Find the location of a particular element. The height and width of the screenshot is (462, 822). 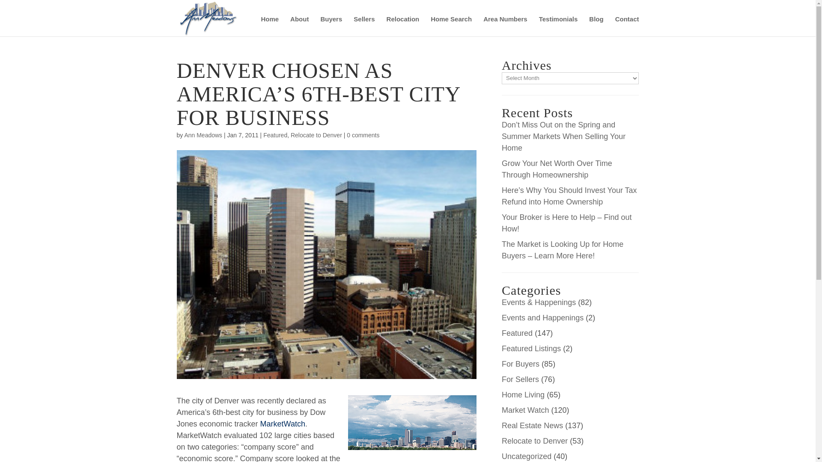

Posts by Ann Meadows is located at coordinates (203, 135).